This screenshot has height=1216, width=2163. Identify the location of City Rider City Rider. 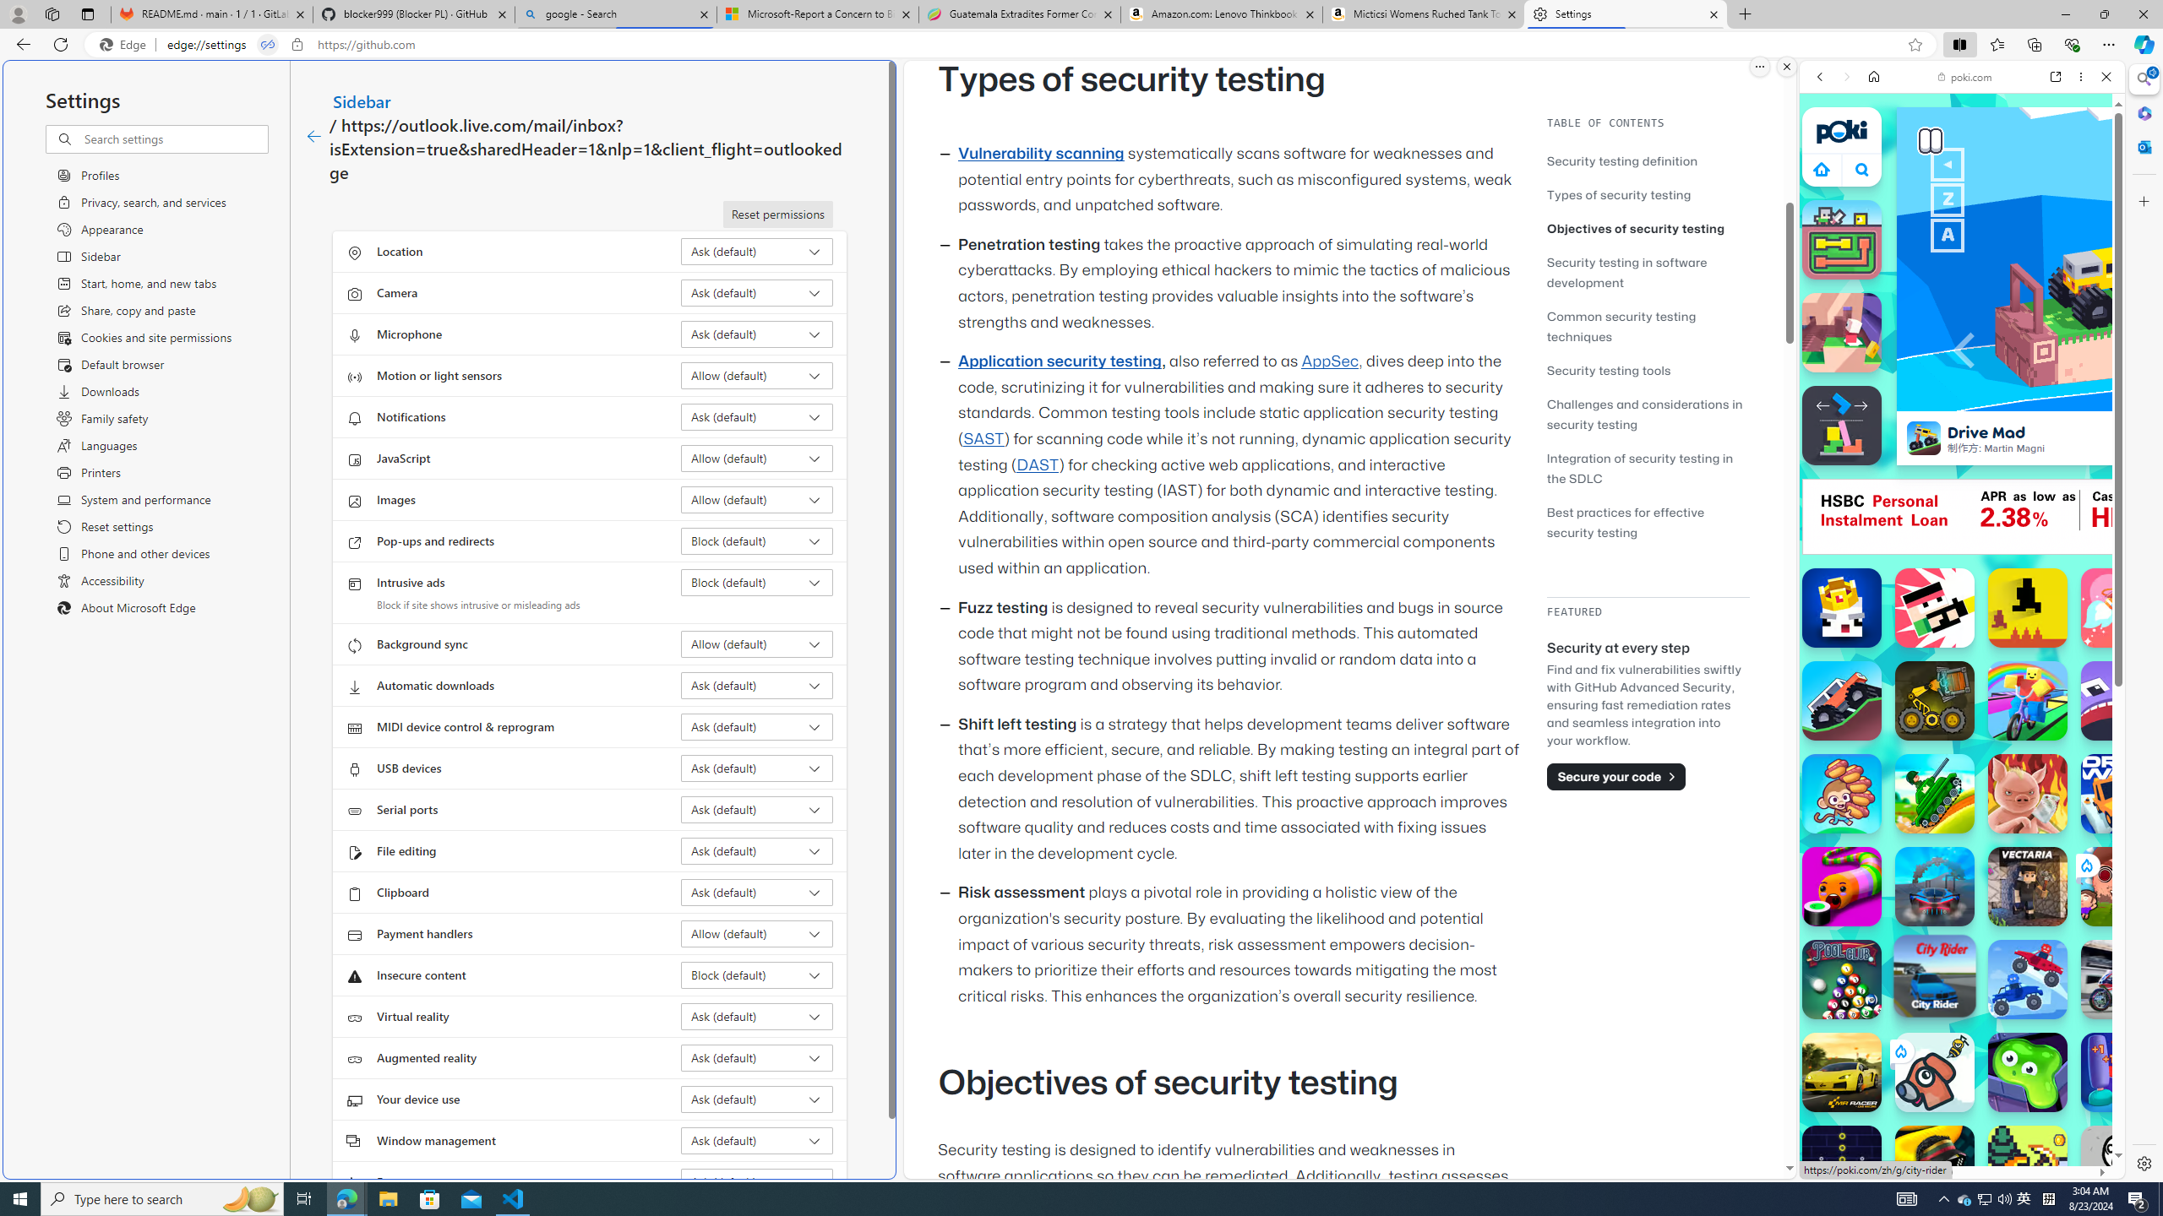
(1935, 975).